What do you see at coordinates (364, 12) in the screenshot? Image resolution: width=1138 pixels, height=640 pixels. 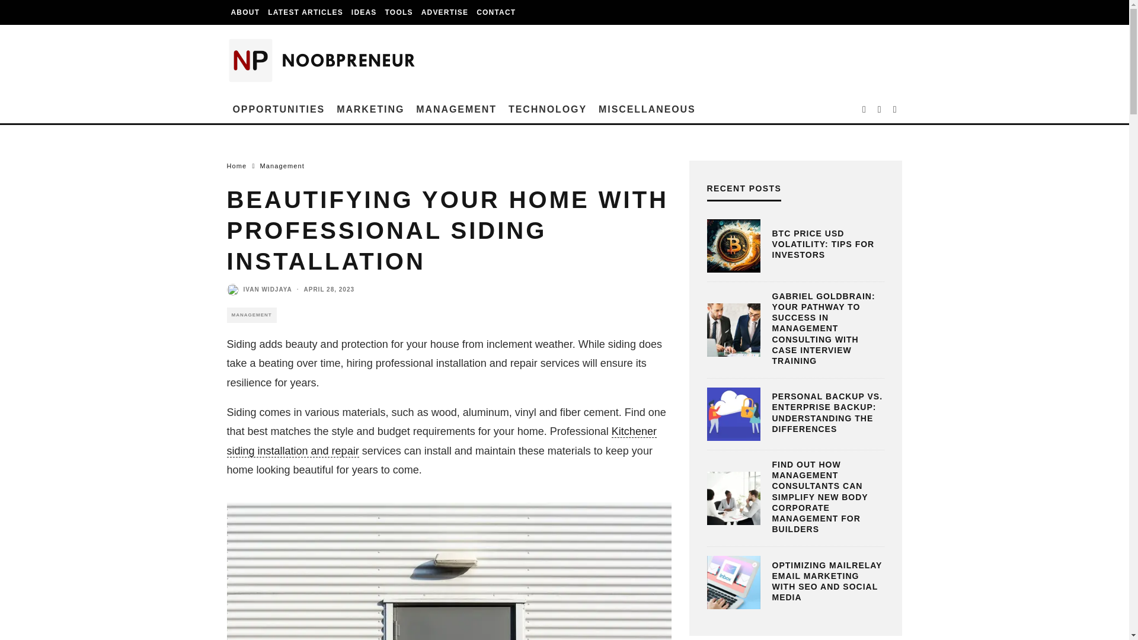 I see `Small Business Ideas` at bounding box center [364, 12].